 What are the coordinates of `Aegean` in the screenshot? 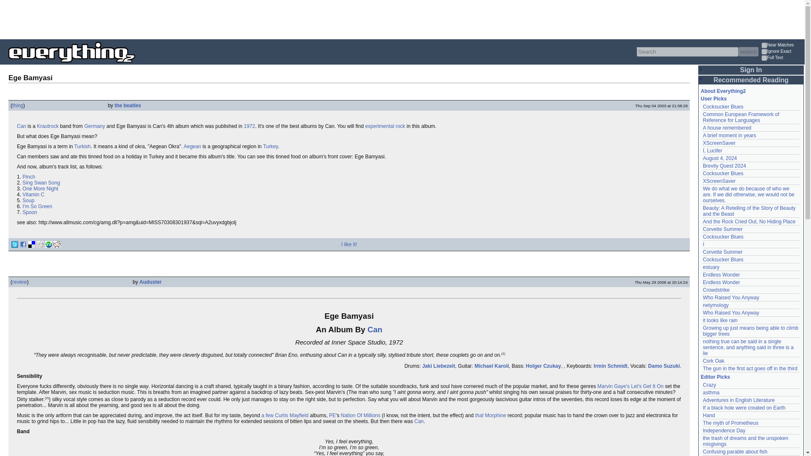 It's located at (193, 147).